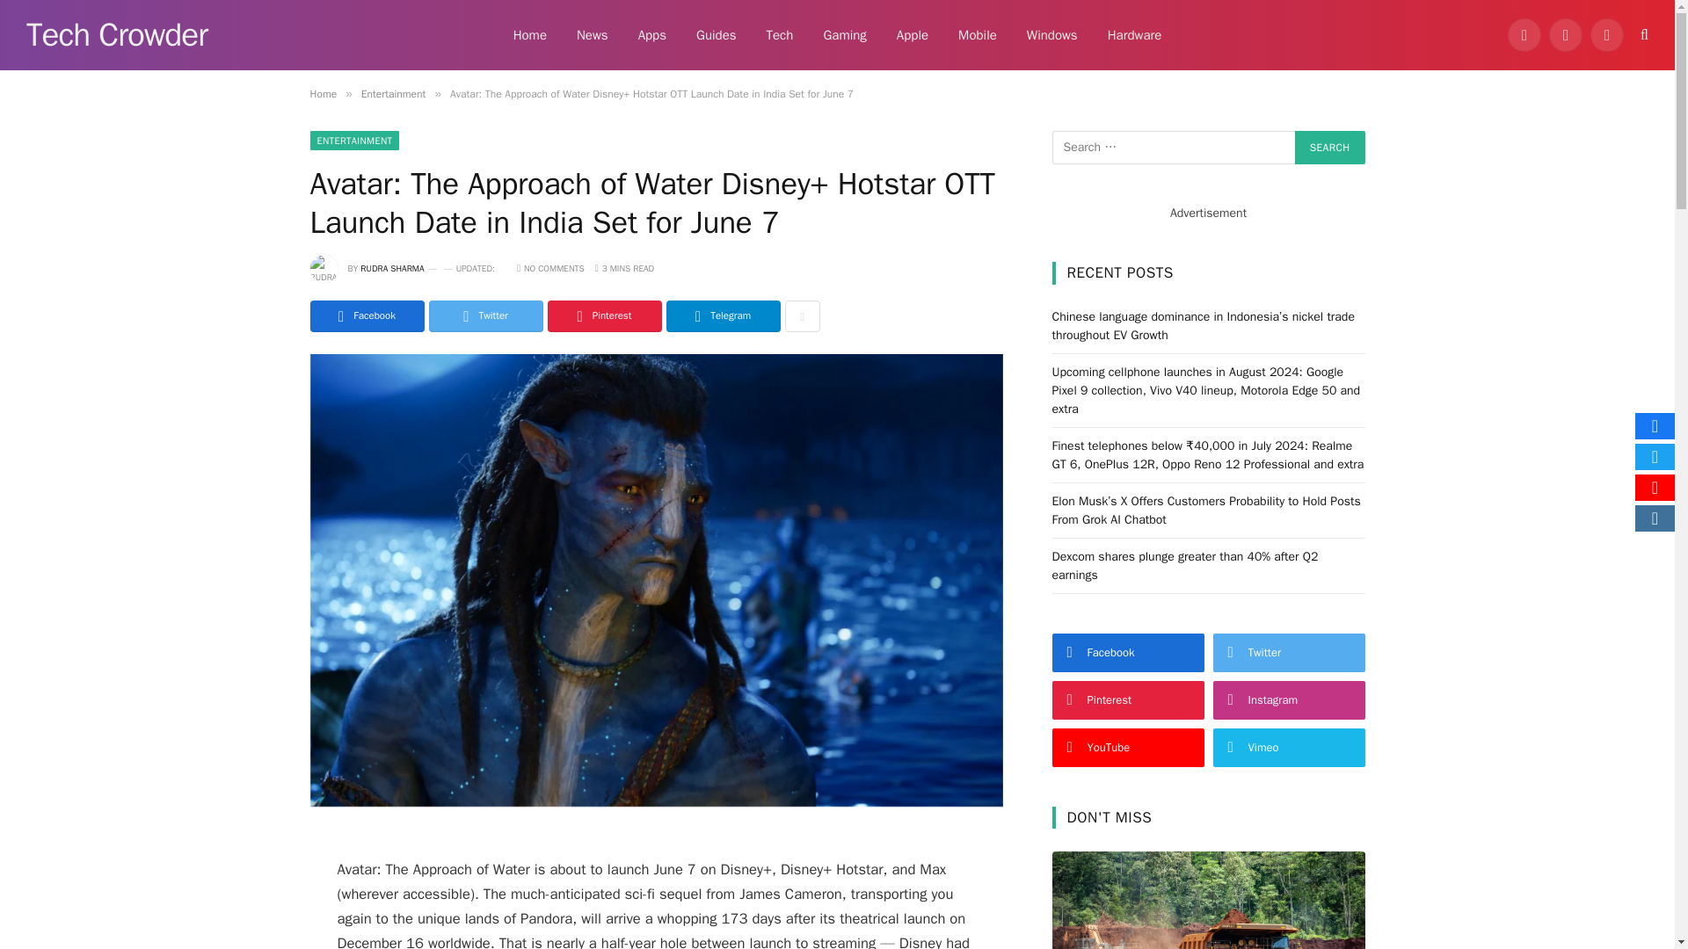  What do you see at coordinates (604, 316) in the screenshot?
I see `Share on Pinterest` at bounding box center [604, 316].